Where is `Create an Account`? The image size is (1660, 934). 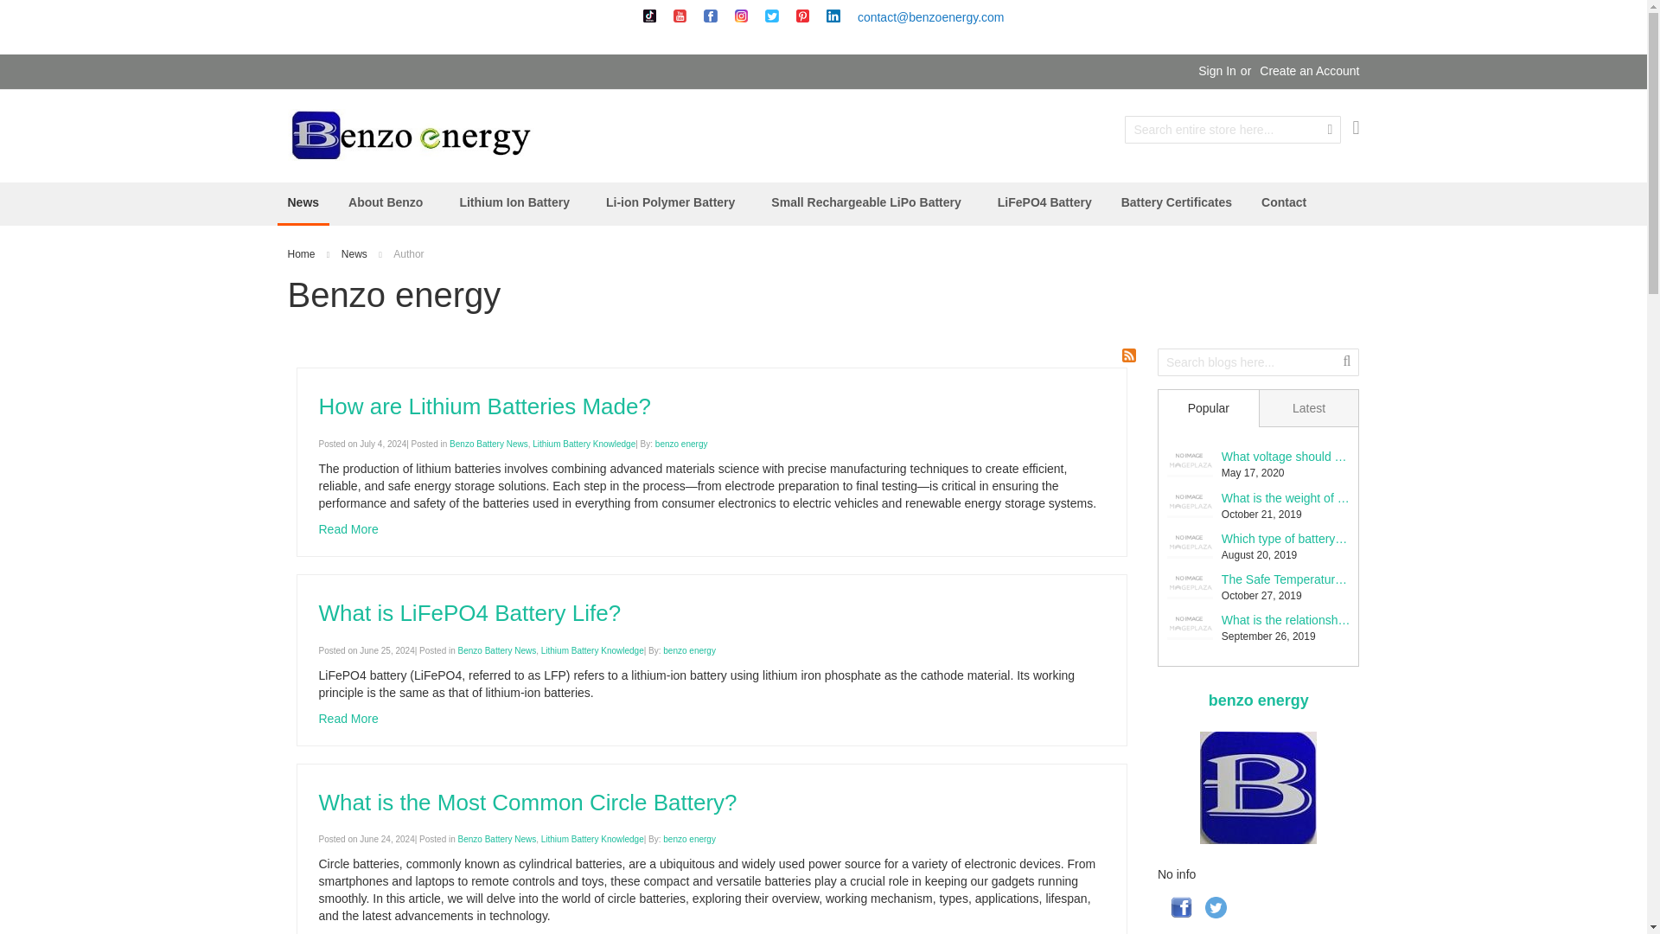 Create an Account is located at coordinates (1309, 71).